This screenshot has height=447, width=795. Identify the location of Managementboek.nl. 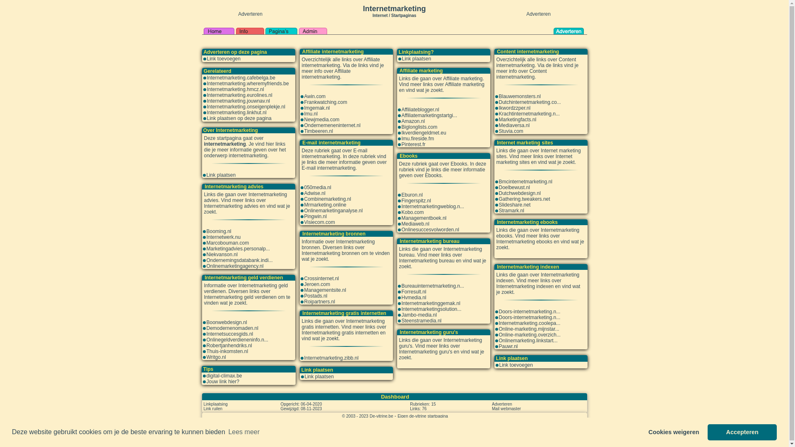
(424, 218).